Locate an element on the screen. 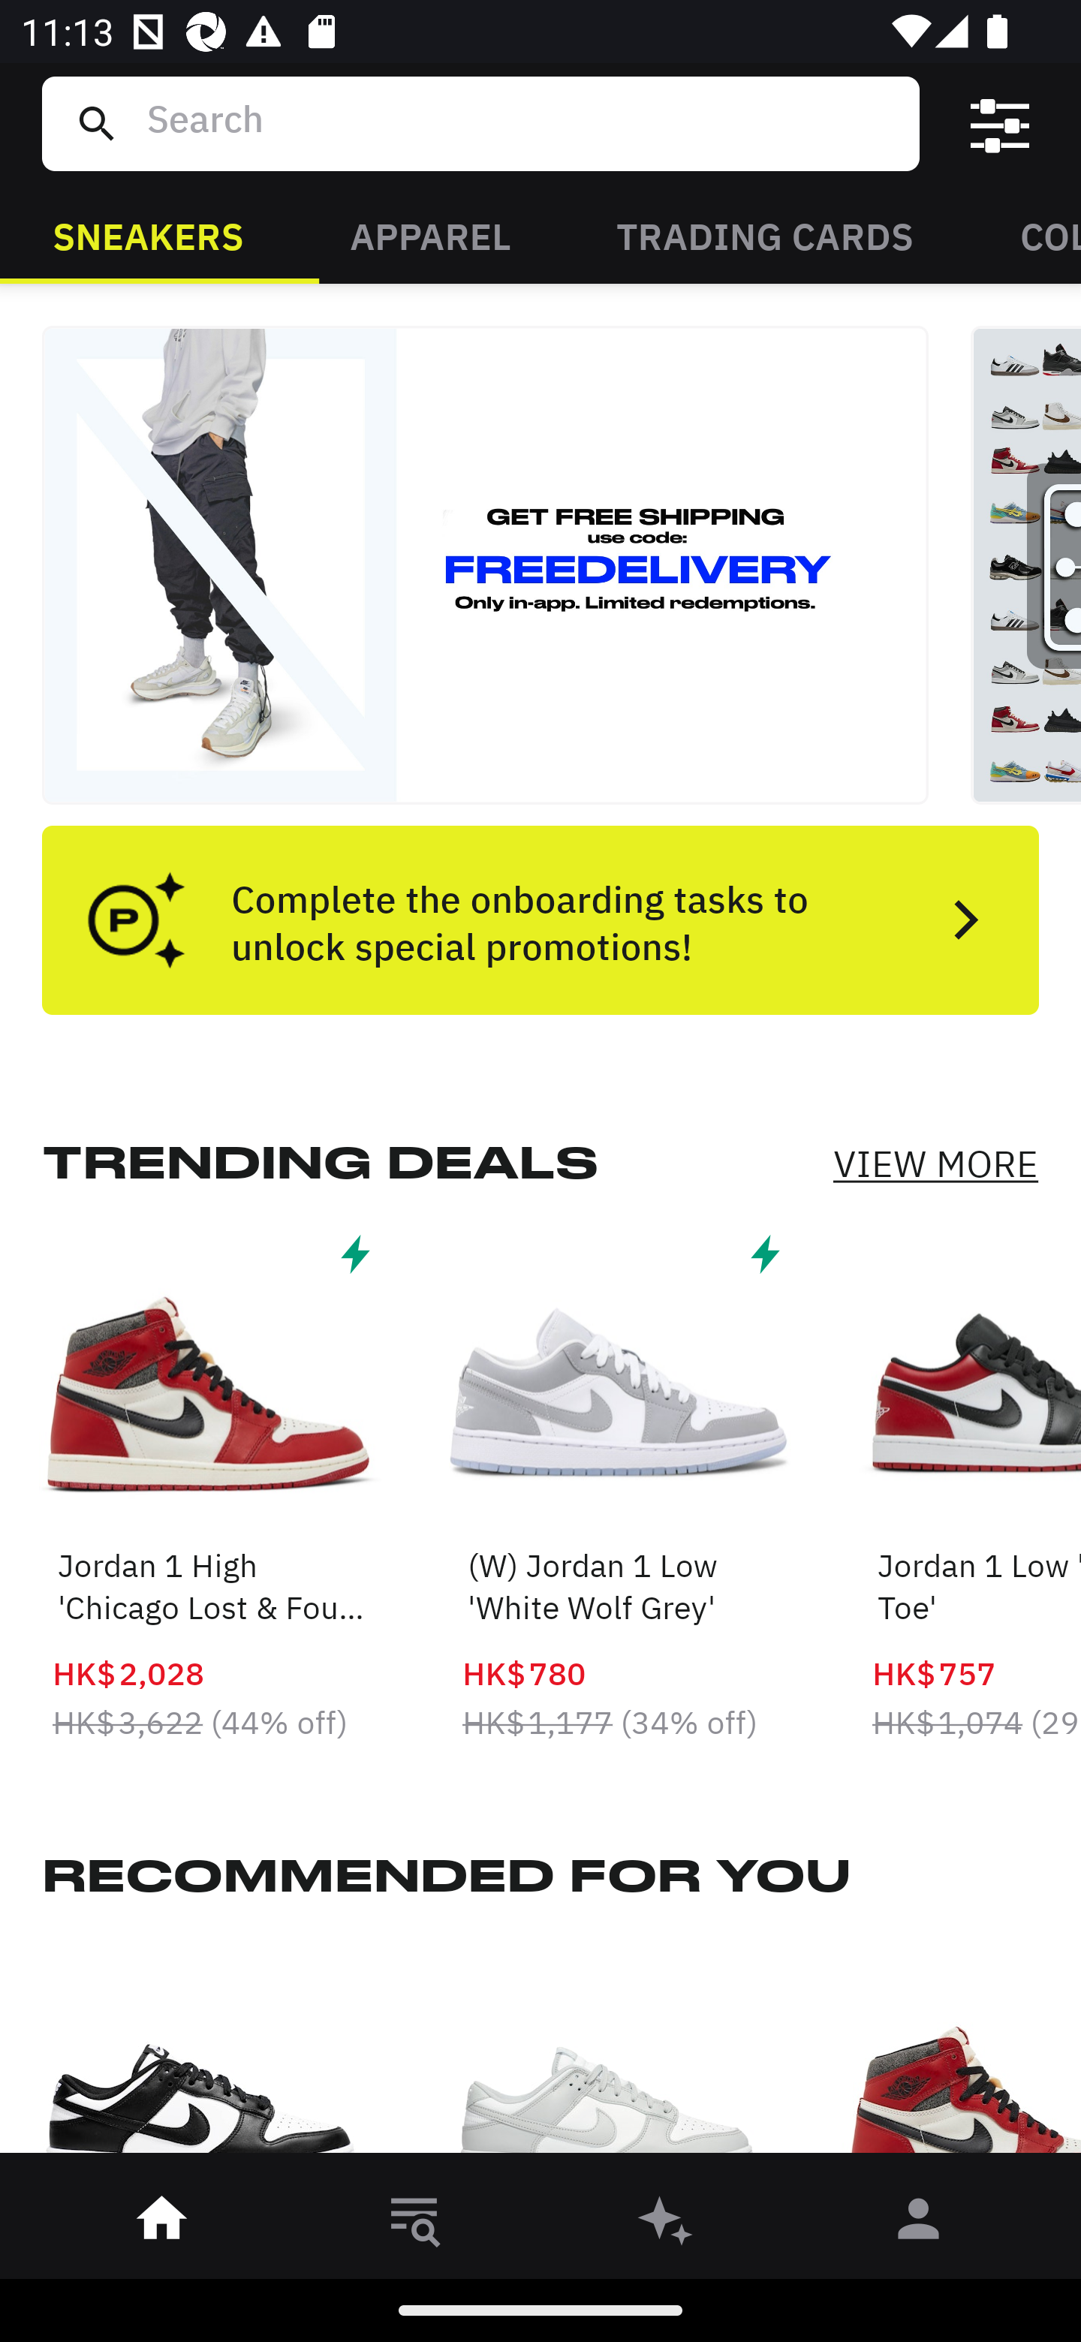  SNEAKERS is located at coordinates (148, 234).